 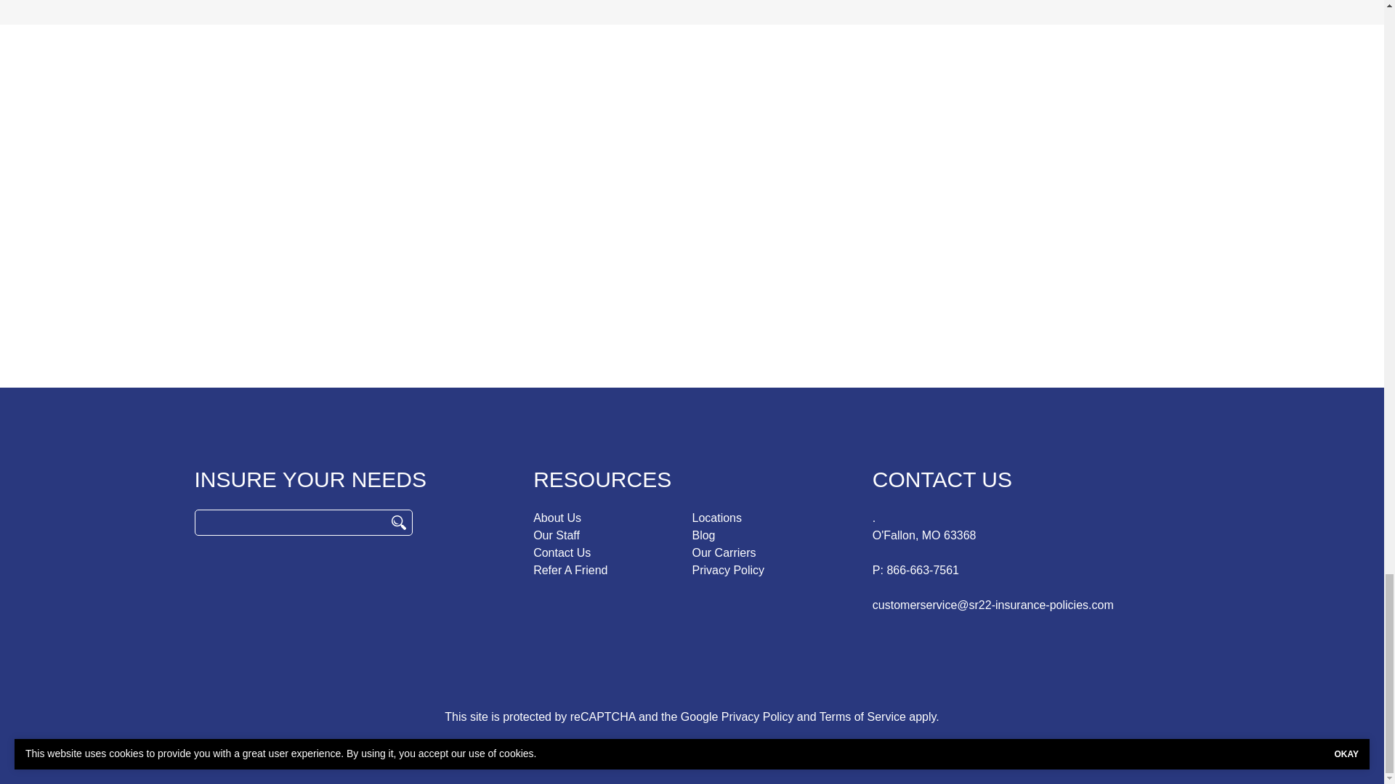 What do you see at coordinates (796, 746) in the screenshot?
I see `Insurance Website Builder` at bounding box center [796, 746].